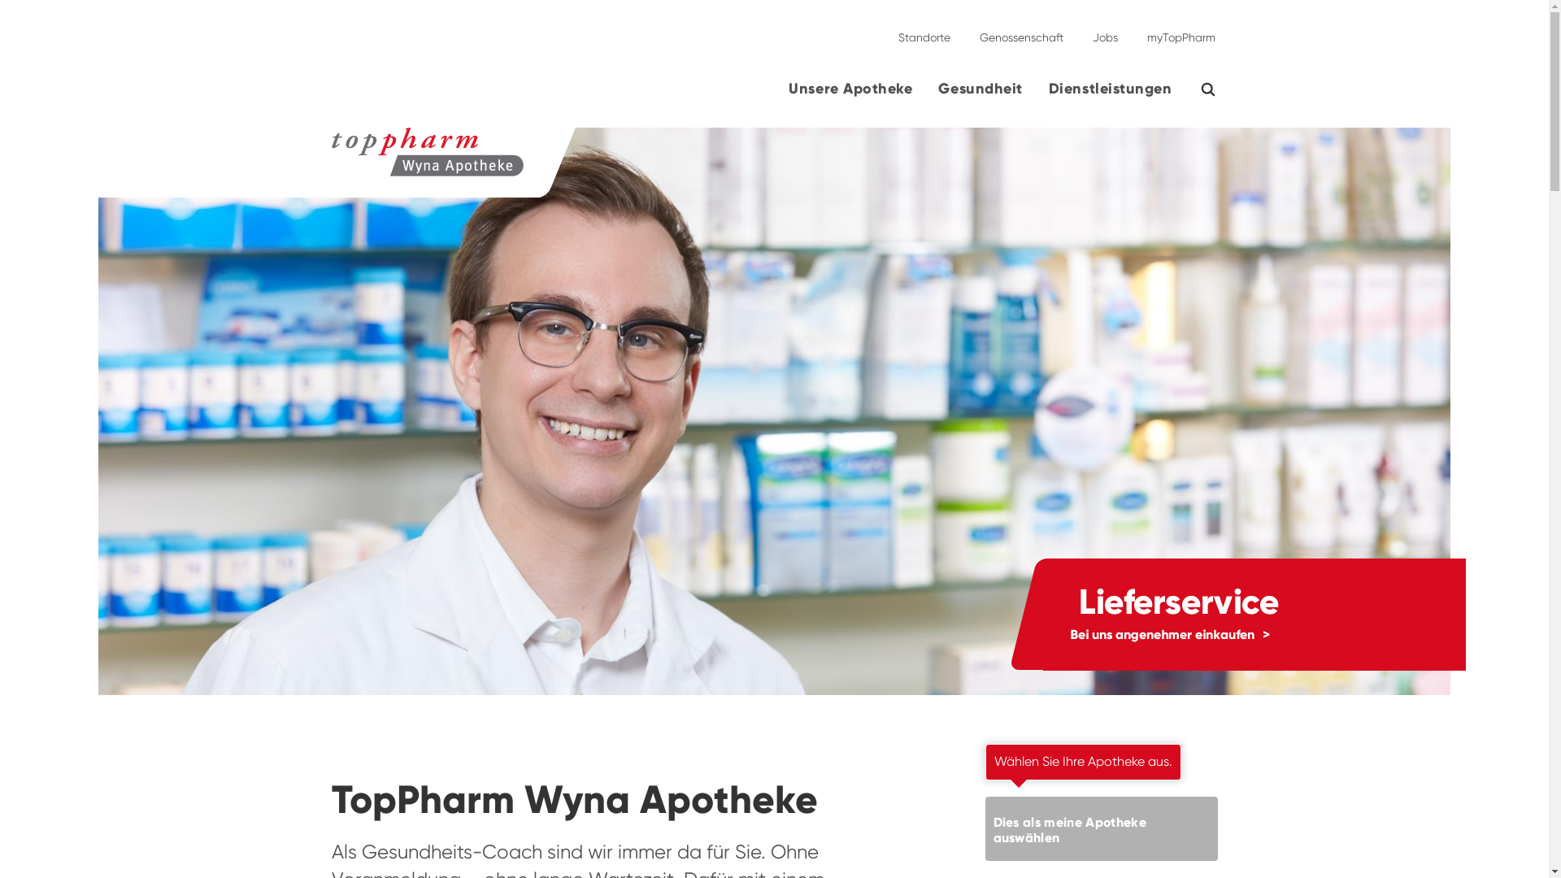 The height and width of the screenshot is (878, 1561). Describe the element at coordinates (1176, 31) in the screenshot. I see `myTopPharm` at that location.